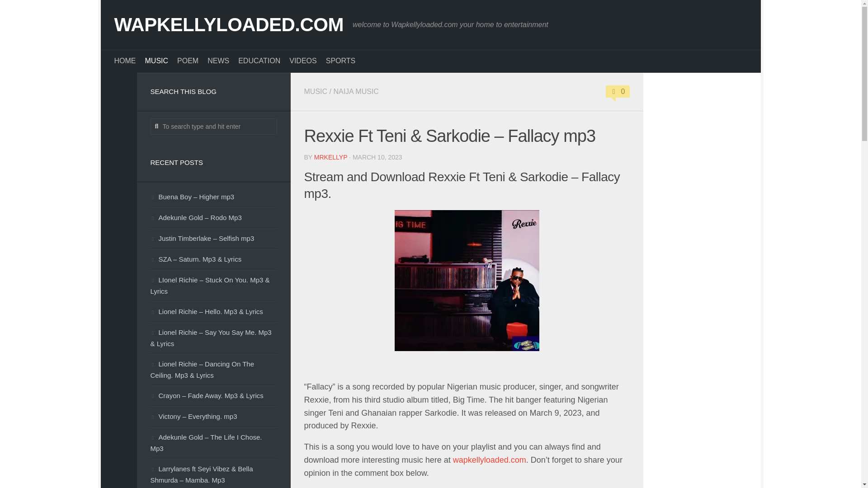  I want to click on MRKELLYP, so click(331, 157).